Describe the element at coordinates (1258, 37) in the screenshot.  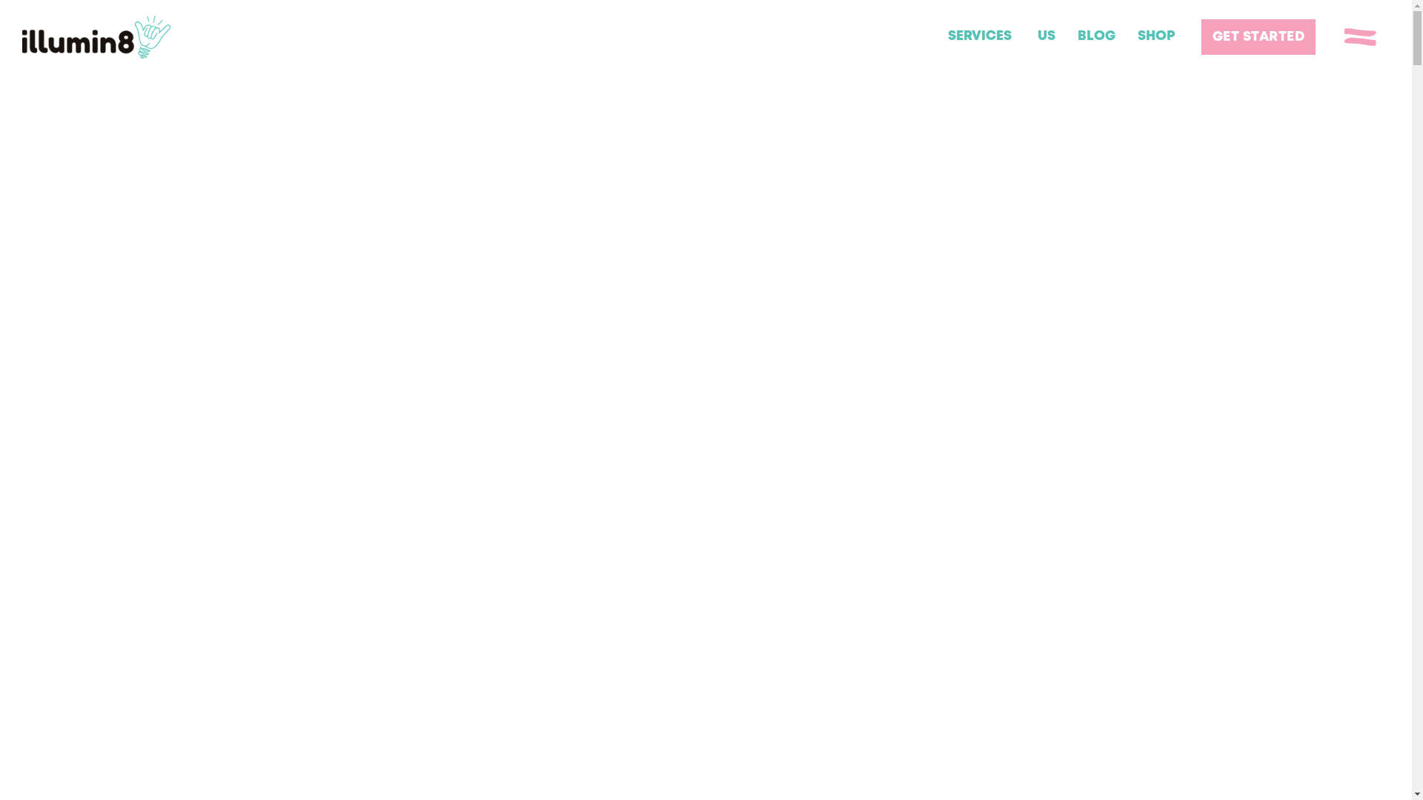
I see `GET STARTED` at that location.